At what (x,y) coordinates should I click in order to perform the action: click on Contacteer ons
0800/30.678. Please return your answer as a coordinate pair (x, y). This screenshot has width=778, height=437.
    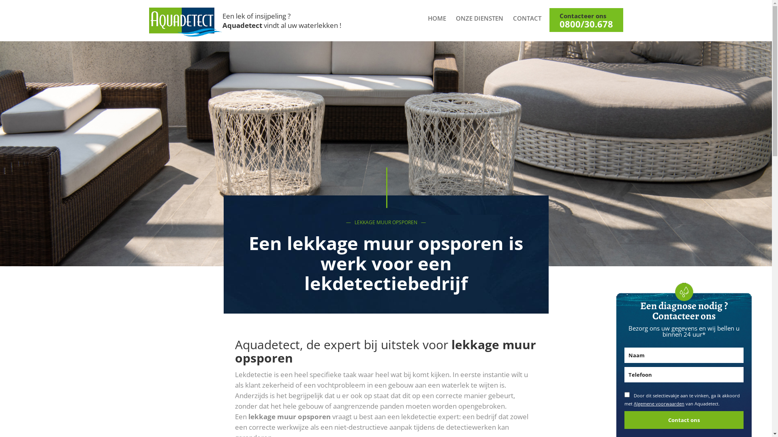
    Looking at the image, I should click on (586, 20).